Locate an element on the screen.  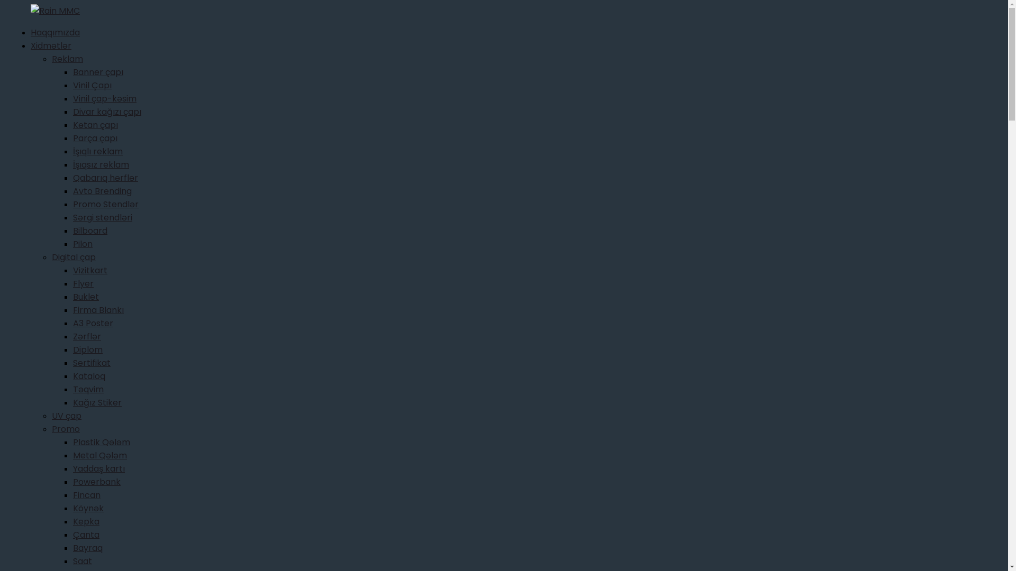
Pilon is located at coordinates (83, 244).